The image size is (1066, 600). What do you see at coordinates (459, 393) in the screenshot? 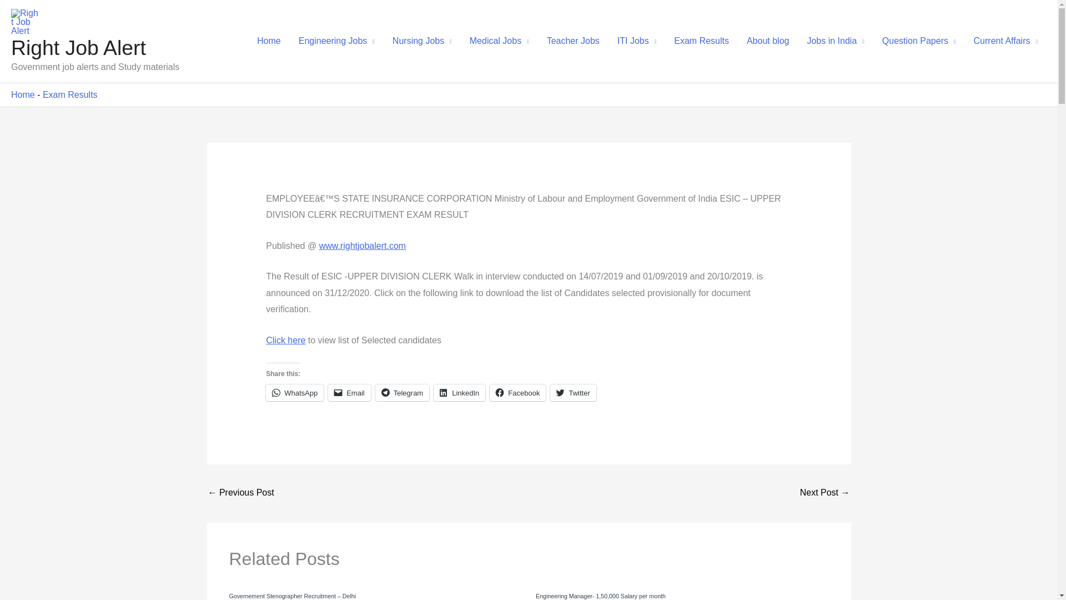
I see `Click to share on LinkedIn` at bounding box center [459, 393].